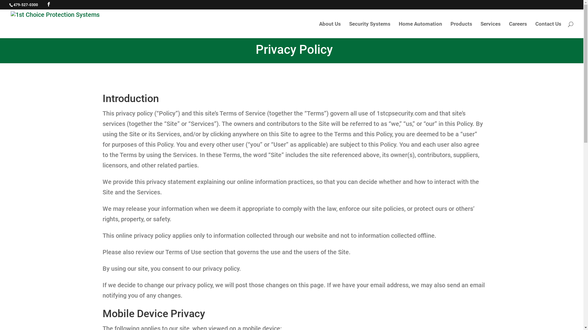 This screenshot has width=588, height=330. Describe the element at coordinates (461, 30) in the screenshot. I see `Products` at that location.